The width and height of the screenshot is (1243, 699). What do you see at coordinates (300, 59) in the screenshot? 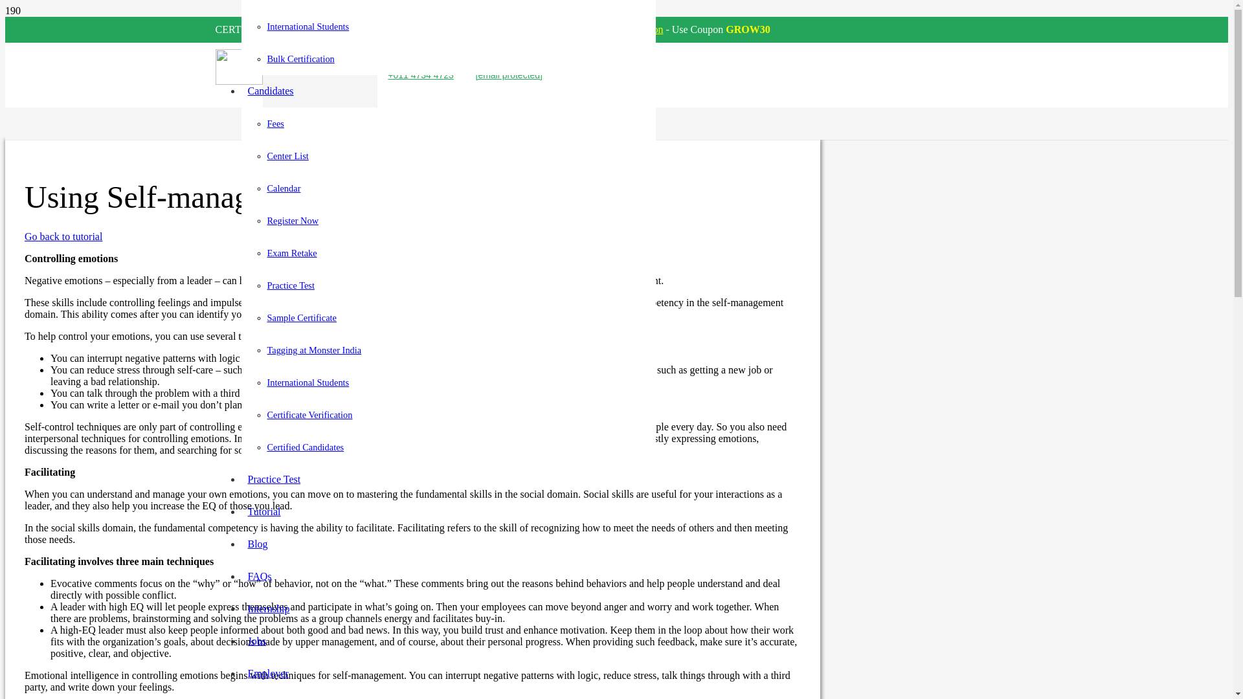
I see `Bulk Certification` at bounding box center [300, 59].